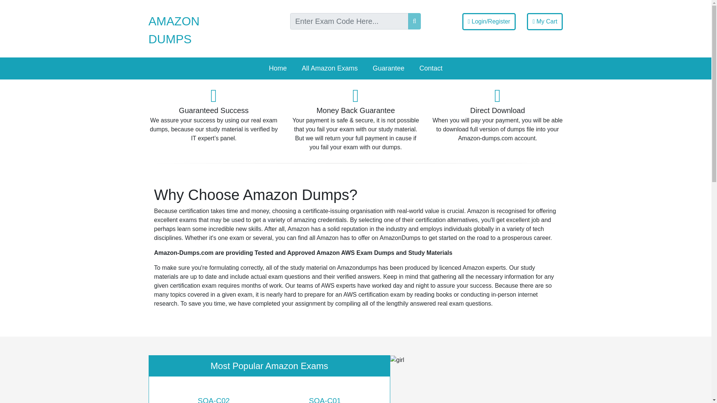  Describe the element at coordinates (388, 69) in the screenshot. I see `Guarantee` at that location.